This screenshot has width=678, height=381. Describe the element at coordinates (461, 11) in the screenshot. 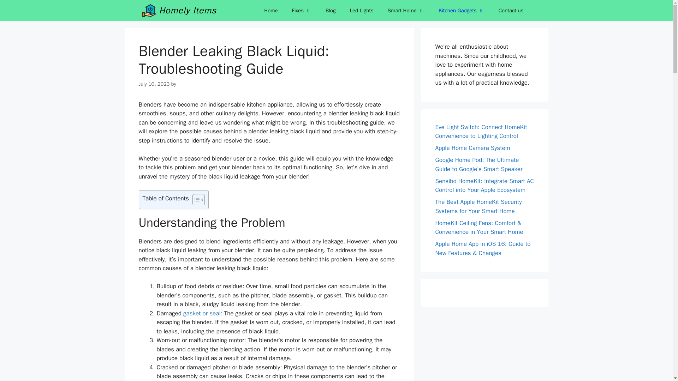

I see `Kitchen Gadgets` at that location.